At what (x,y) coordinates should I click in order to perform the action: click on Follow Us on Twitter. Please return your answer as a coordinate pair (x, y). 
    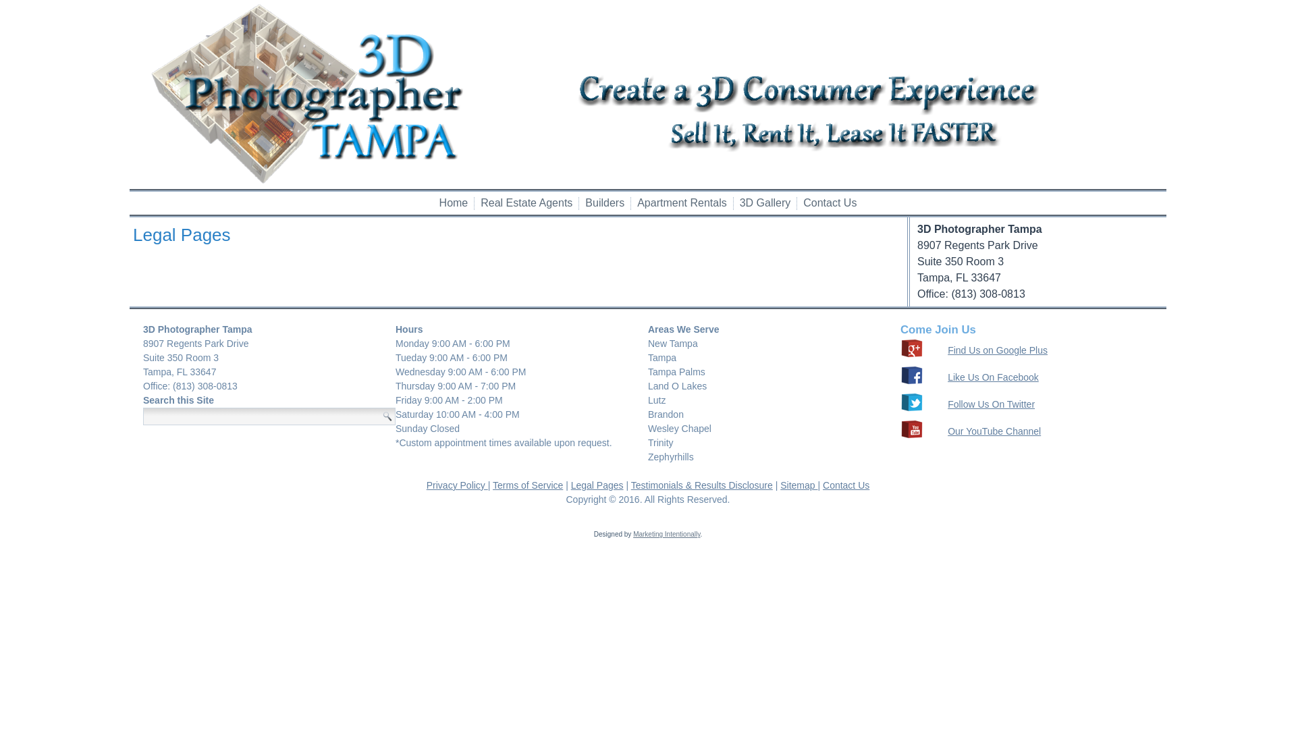
    Looking at the image, I should click on (912, 402).